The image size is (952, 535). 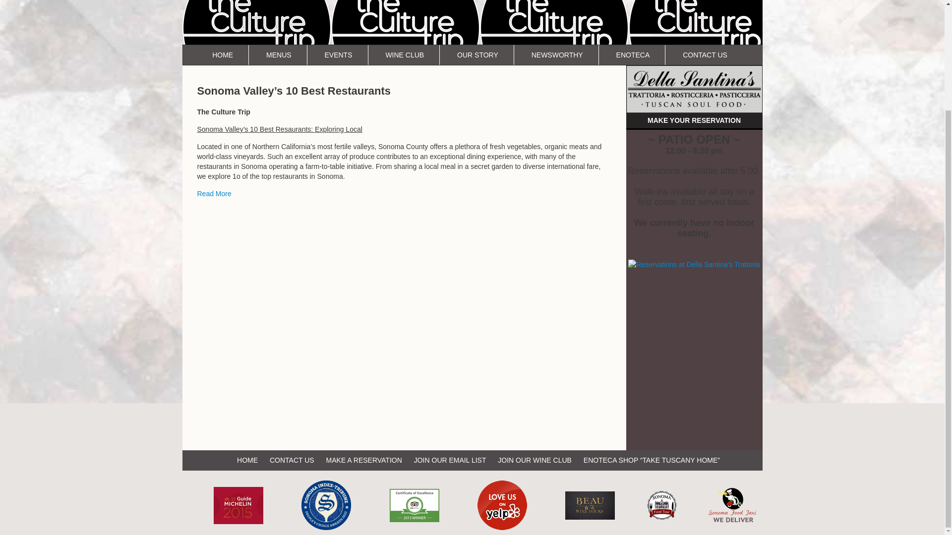 What do you see at coordinates (694, 265) in the screenshot?
I see `Della Santina's Trattoria Reservations on Yelp` at bounding box center [694, 265].